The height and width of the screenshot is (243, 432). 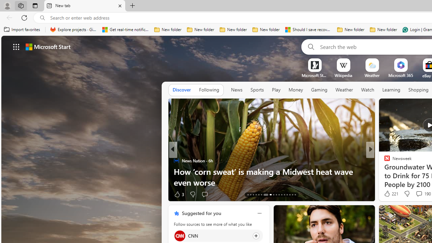 What do you see at coordinates (259, 213) in the screenshot?
I see `Class: icon-img` at bounding box center [259, 213].